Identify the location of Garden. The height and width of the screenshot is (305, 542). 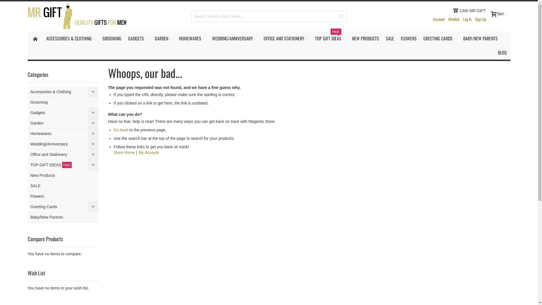
(63, 123).